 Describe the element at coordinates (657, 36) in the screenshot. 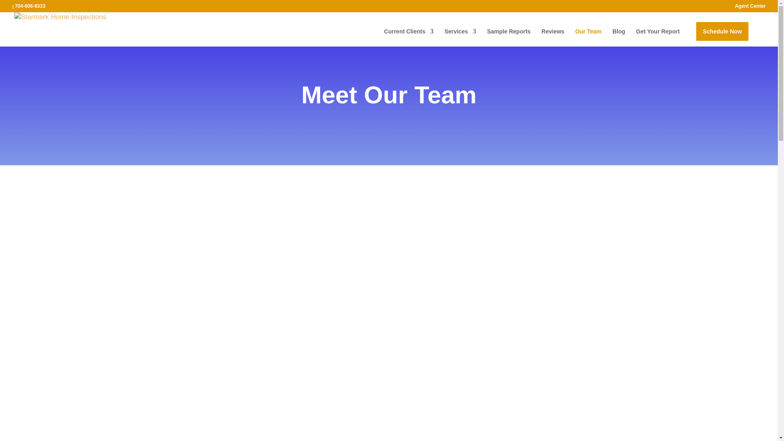

I see `Get Your Report` at that location.